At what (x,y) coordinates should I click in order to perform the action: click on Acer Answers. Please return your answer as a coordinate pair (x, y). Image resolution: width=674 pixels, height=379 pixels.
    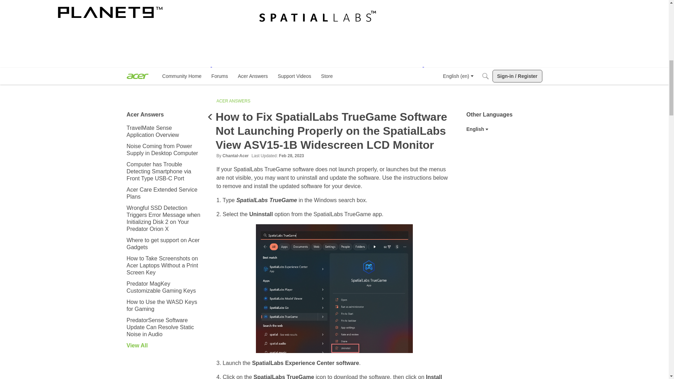
    Looking at the image, I should click on (253, 76).